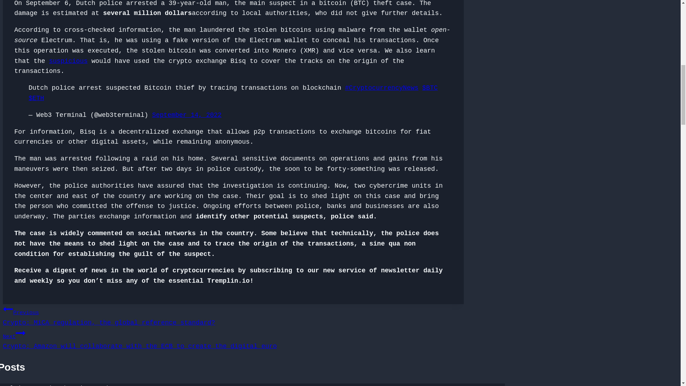  What do you see at coordinates (8, 309) in the screenshot?
I see `Previous` at bounding box center [8, 309].